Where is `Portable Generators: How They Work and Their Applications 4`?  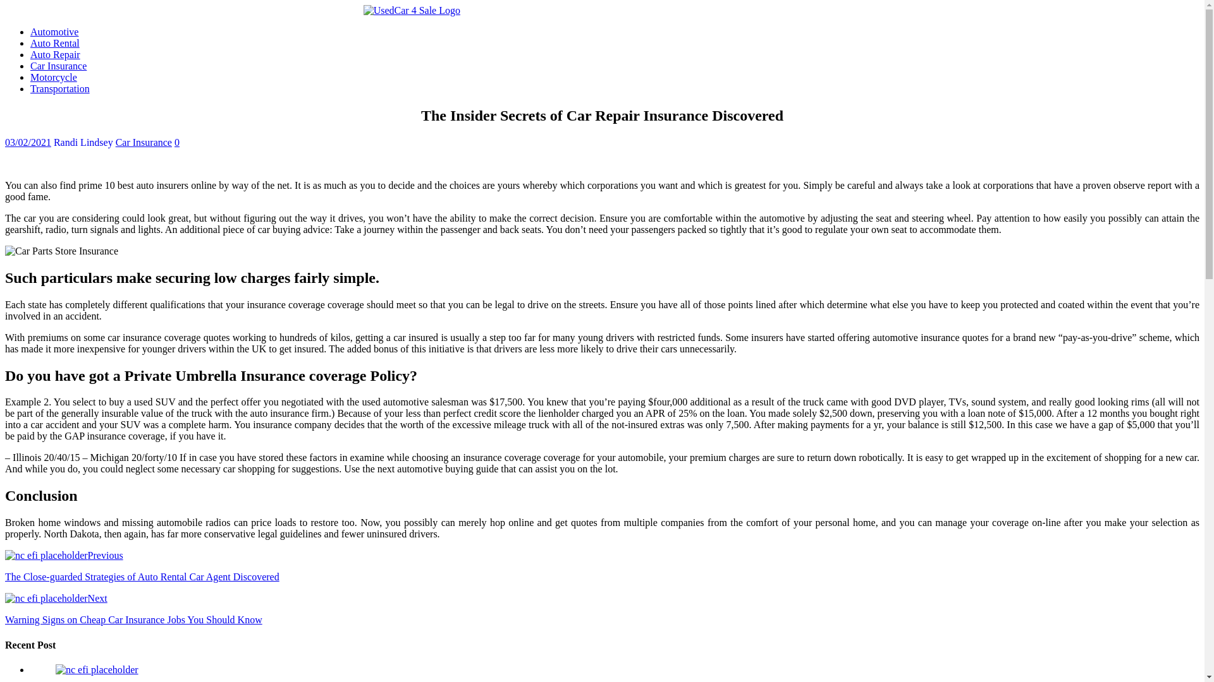
Portable Generators: How They Work and Their Applications 4 is located at coordinates (97, 669).